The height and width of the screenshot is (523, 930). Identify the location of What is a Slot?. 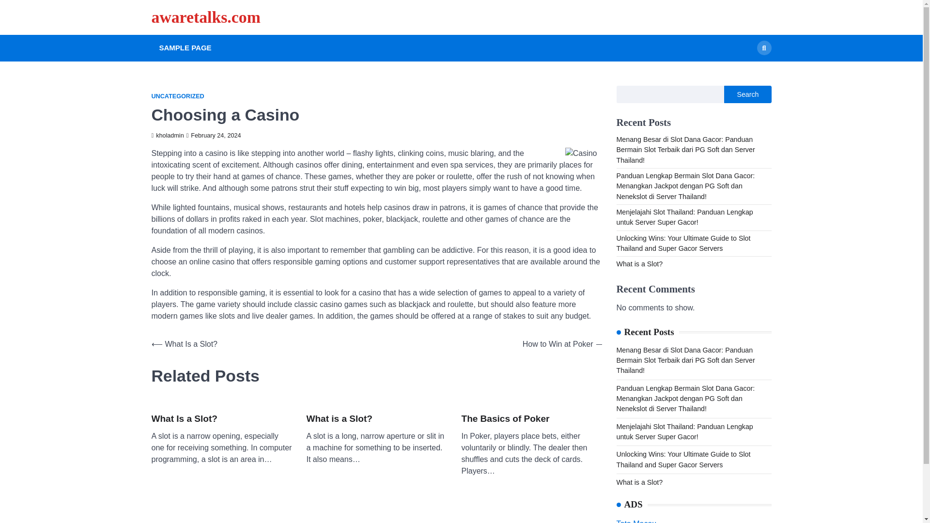
(339, 419).